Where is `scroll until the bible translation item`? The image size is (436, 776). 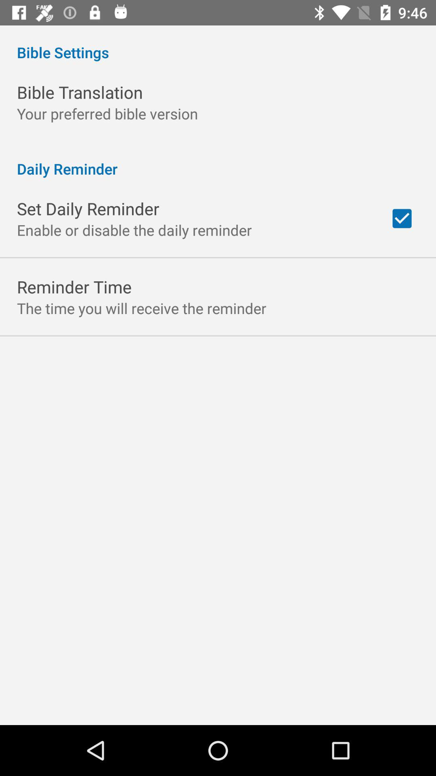
scroll until the bible translation item is located at coordinates (80, 92).